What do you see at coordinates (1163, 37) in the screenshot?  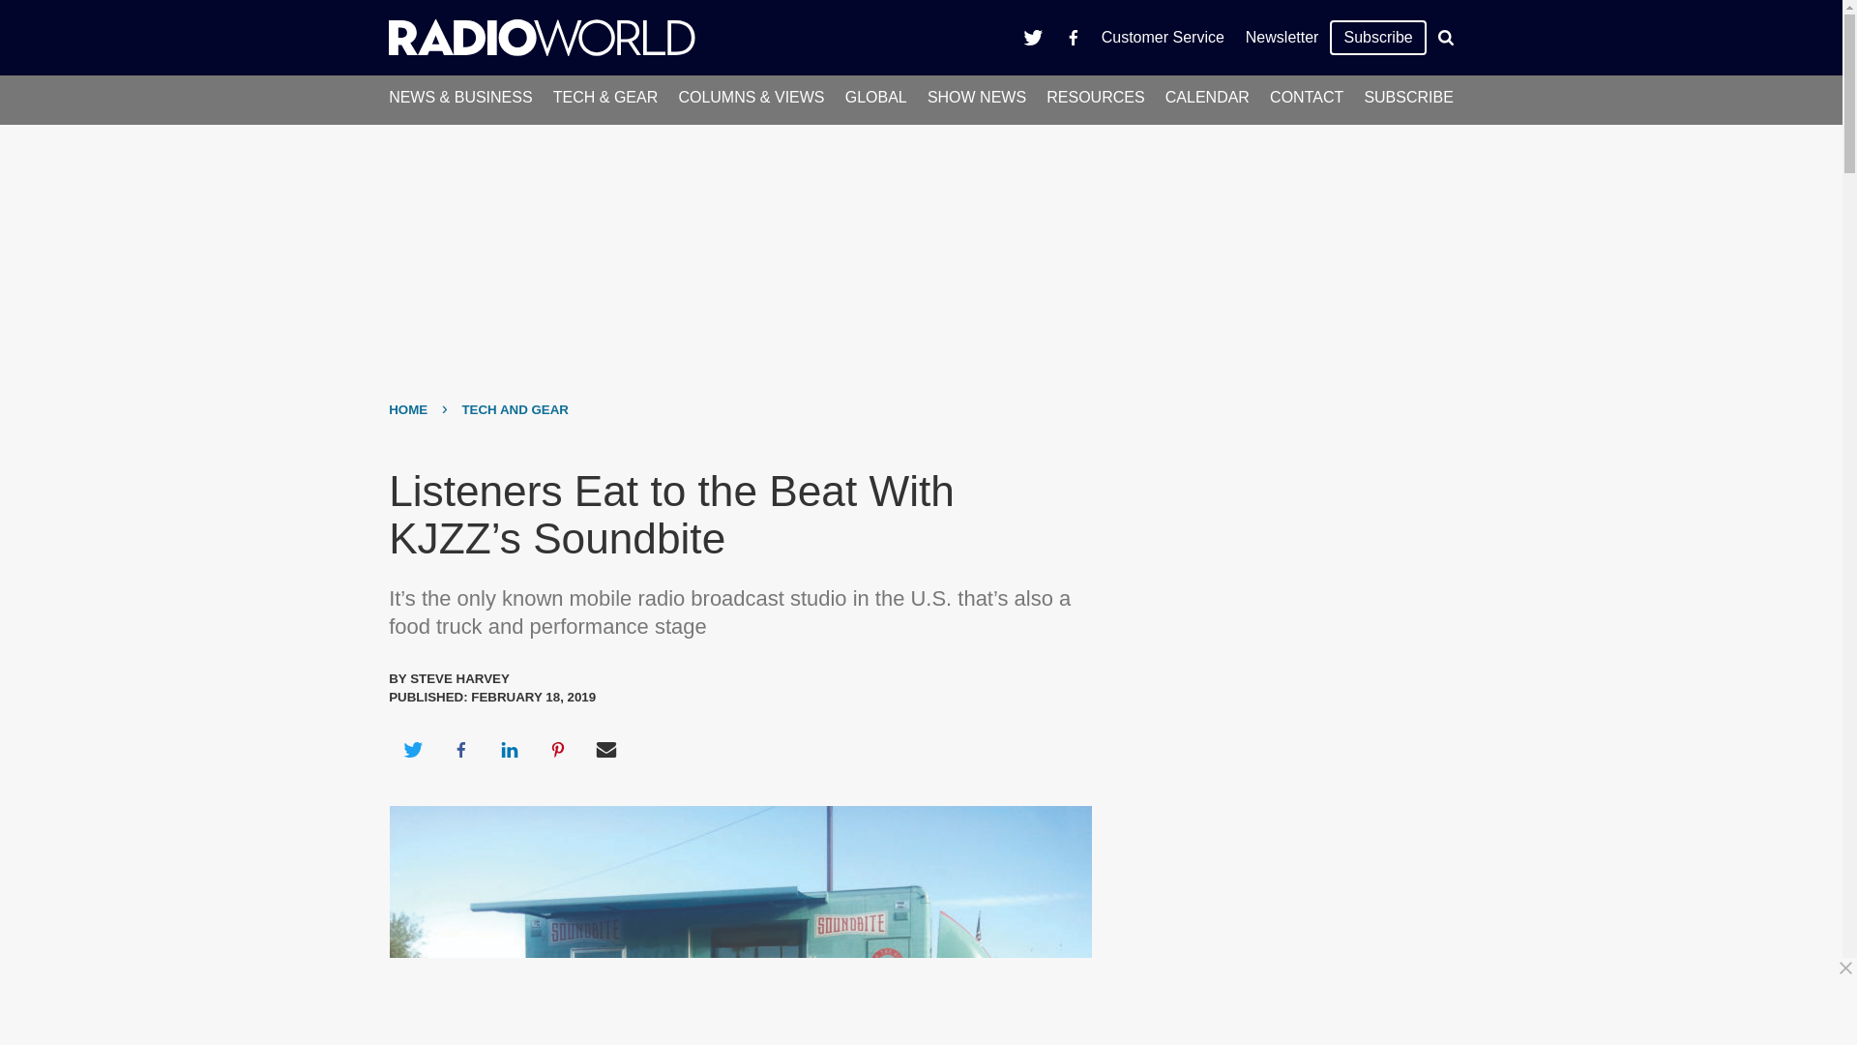 I see `Customer Service` at bounding box center [1163, 37].